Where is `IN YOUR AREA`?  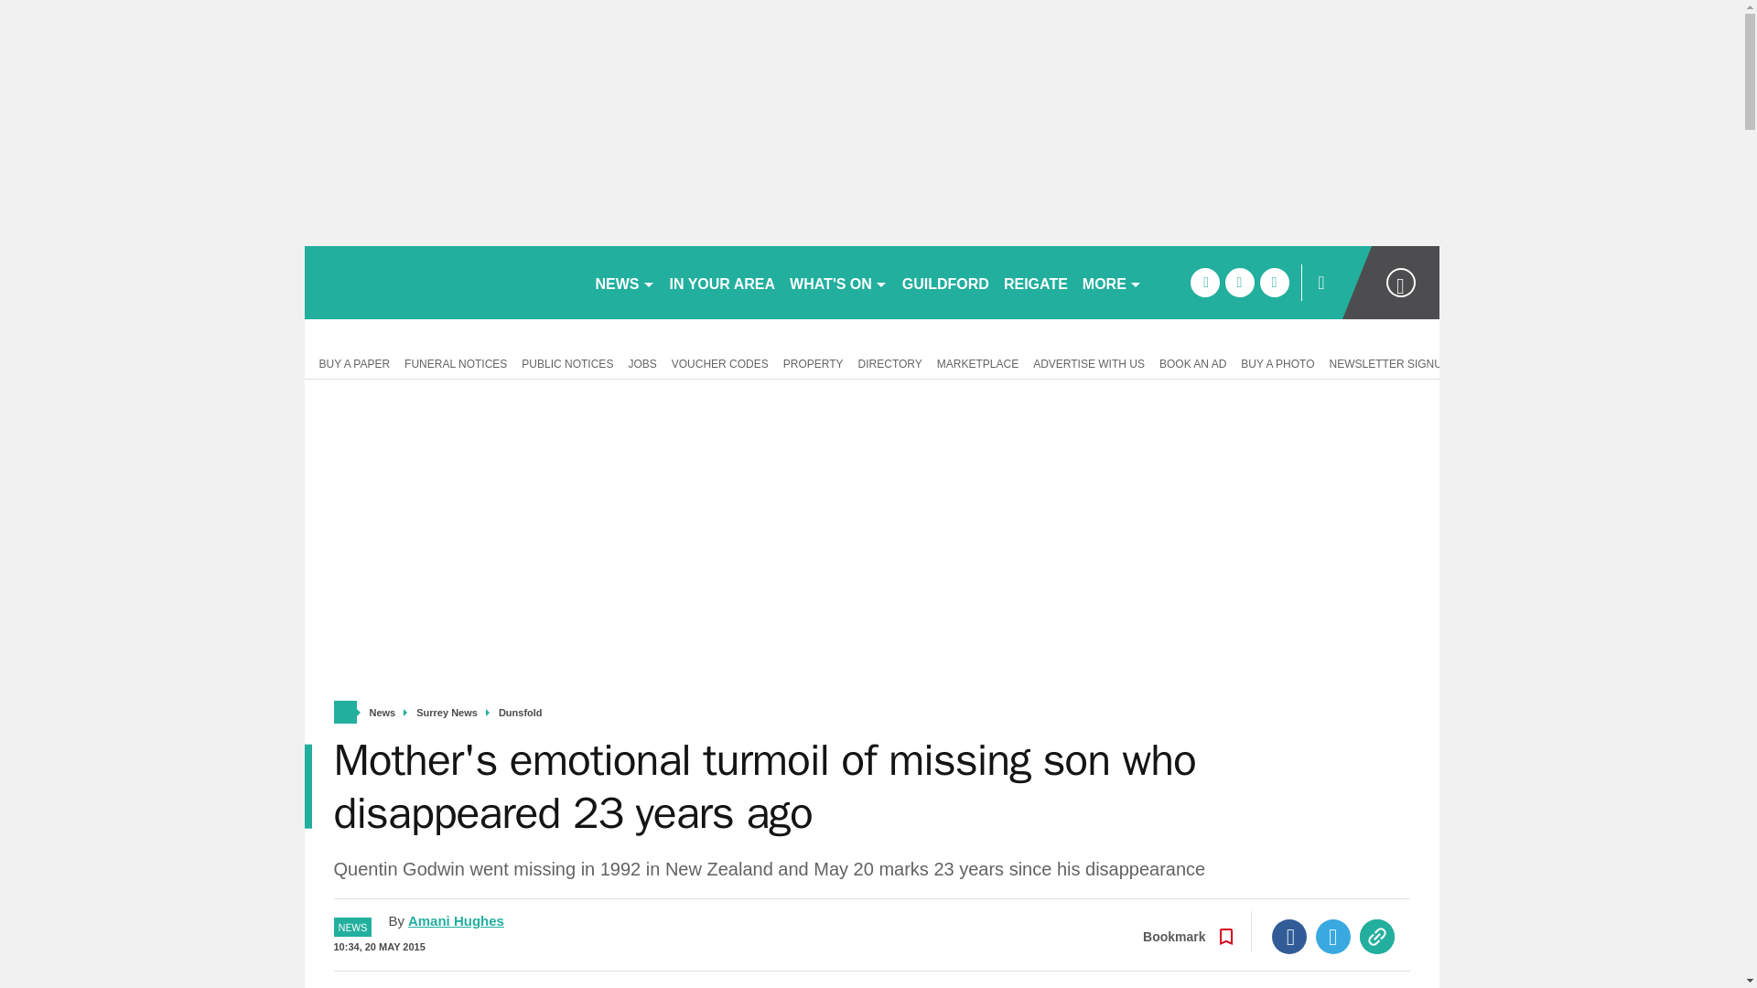 IN YOUR AREA is located at coordinates (723, 282).